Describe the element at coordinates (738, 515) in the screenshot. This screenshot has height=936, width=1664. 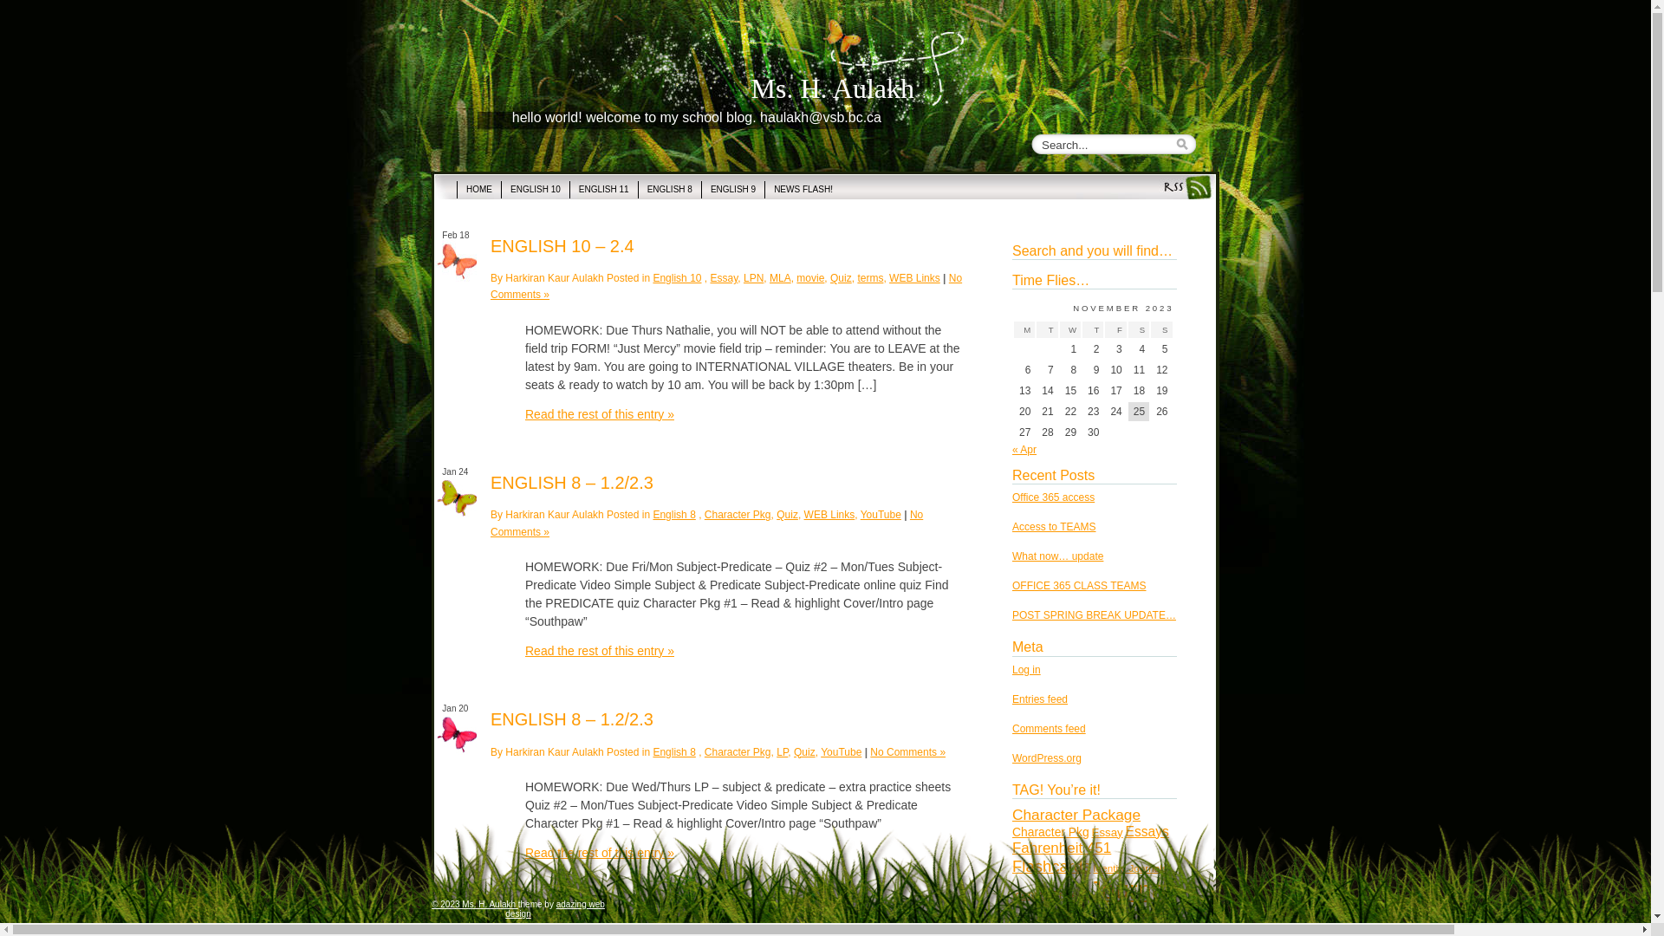
I see `Character Pkg` at that location.